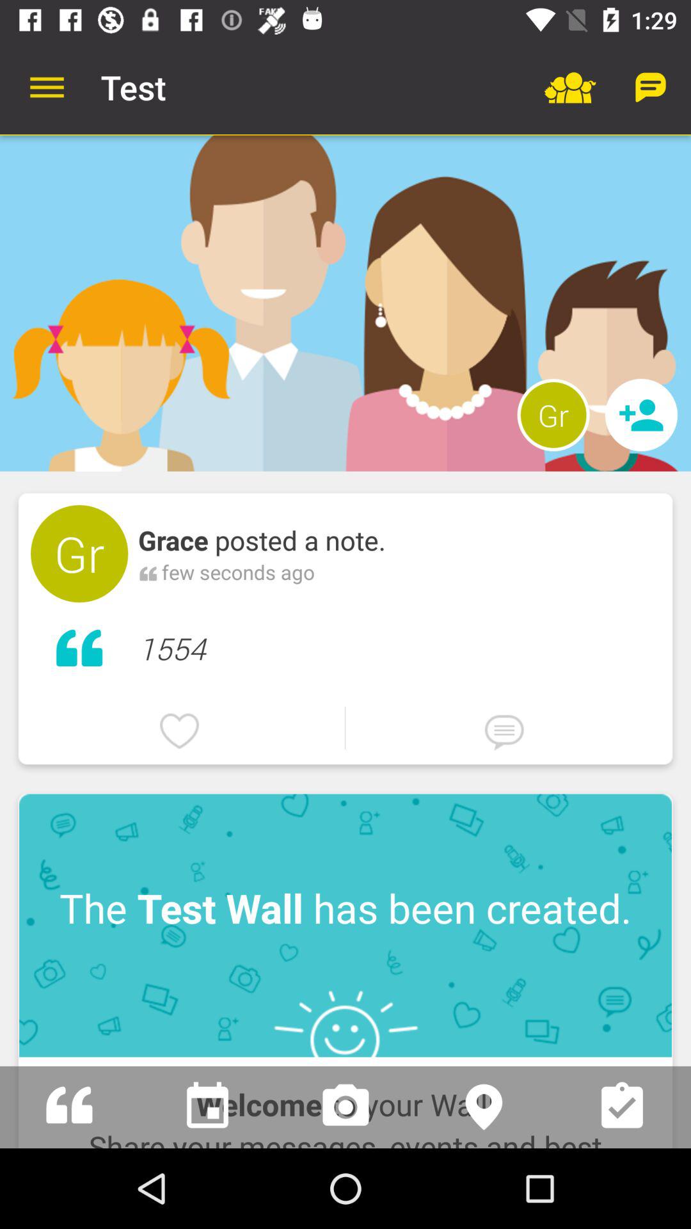 The image size is (691, 1229). Describe the element at coordinates (345, 926) in the screenshot. I see `select icon above the welcome to your` at that location.